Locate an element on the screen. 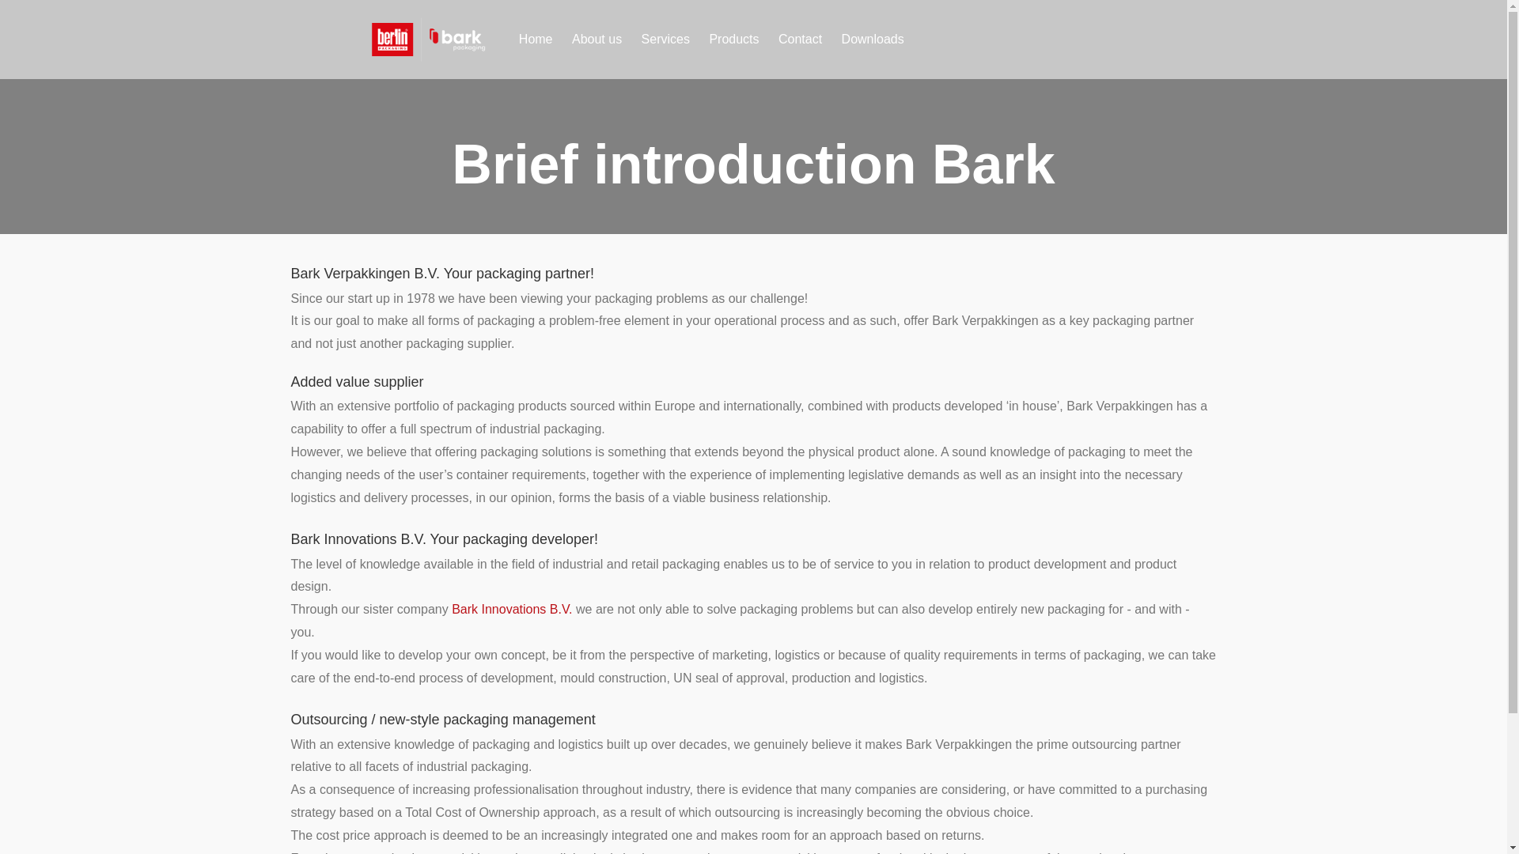 The image size is (1519, 854). About us is located at coordinates (597, 39).